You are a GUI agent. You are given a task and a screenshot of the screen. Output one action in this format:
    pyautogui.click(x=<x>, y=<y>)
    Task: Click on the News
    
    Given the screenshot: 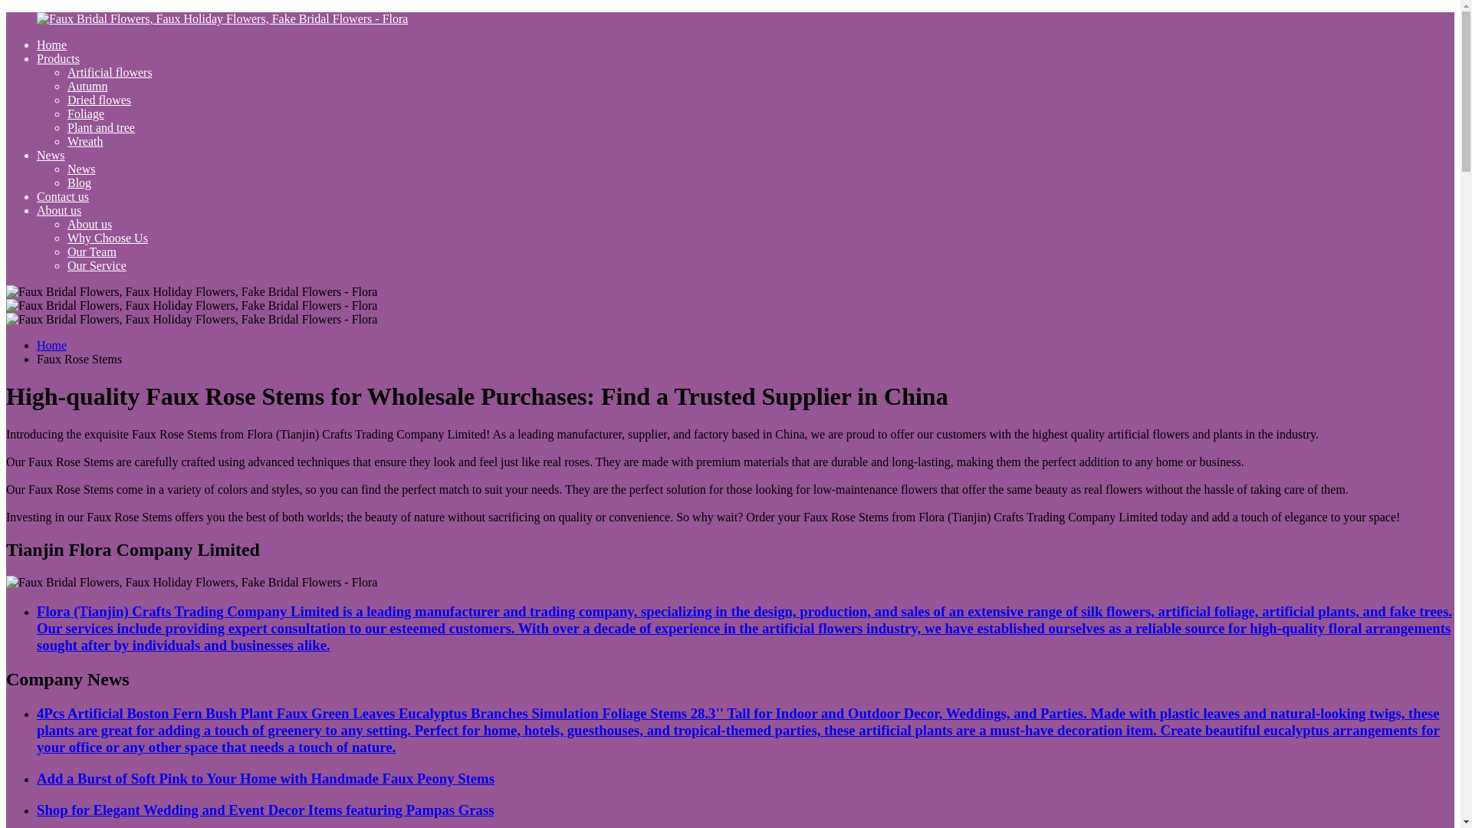 What is the action you would take?
    pyautogui.click(x=81, y=169)
    